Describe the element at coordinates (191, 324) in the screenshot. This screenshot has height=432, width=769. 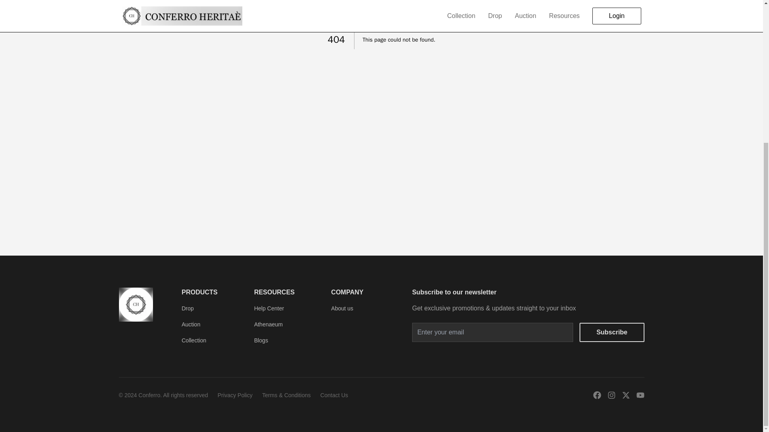
I see `Auction` at that location.